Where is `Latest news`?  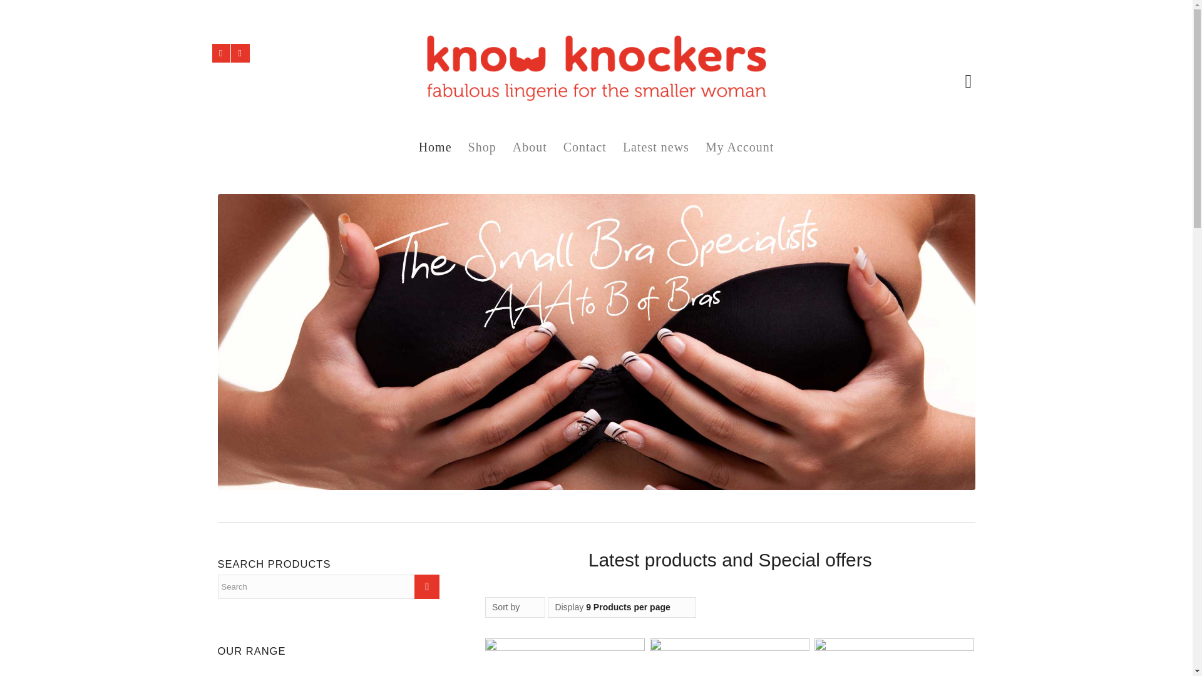 Latest news is located at coordinates (655, 146).